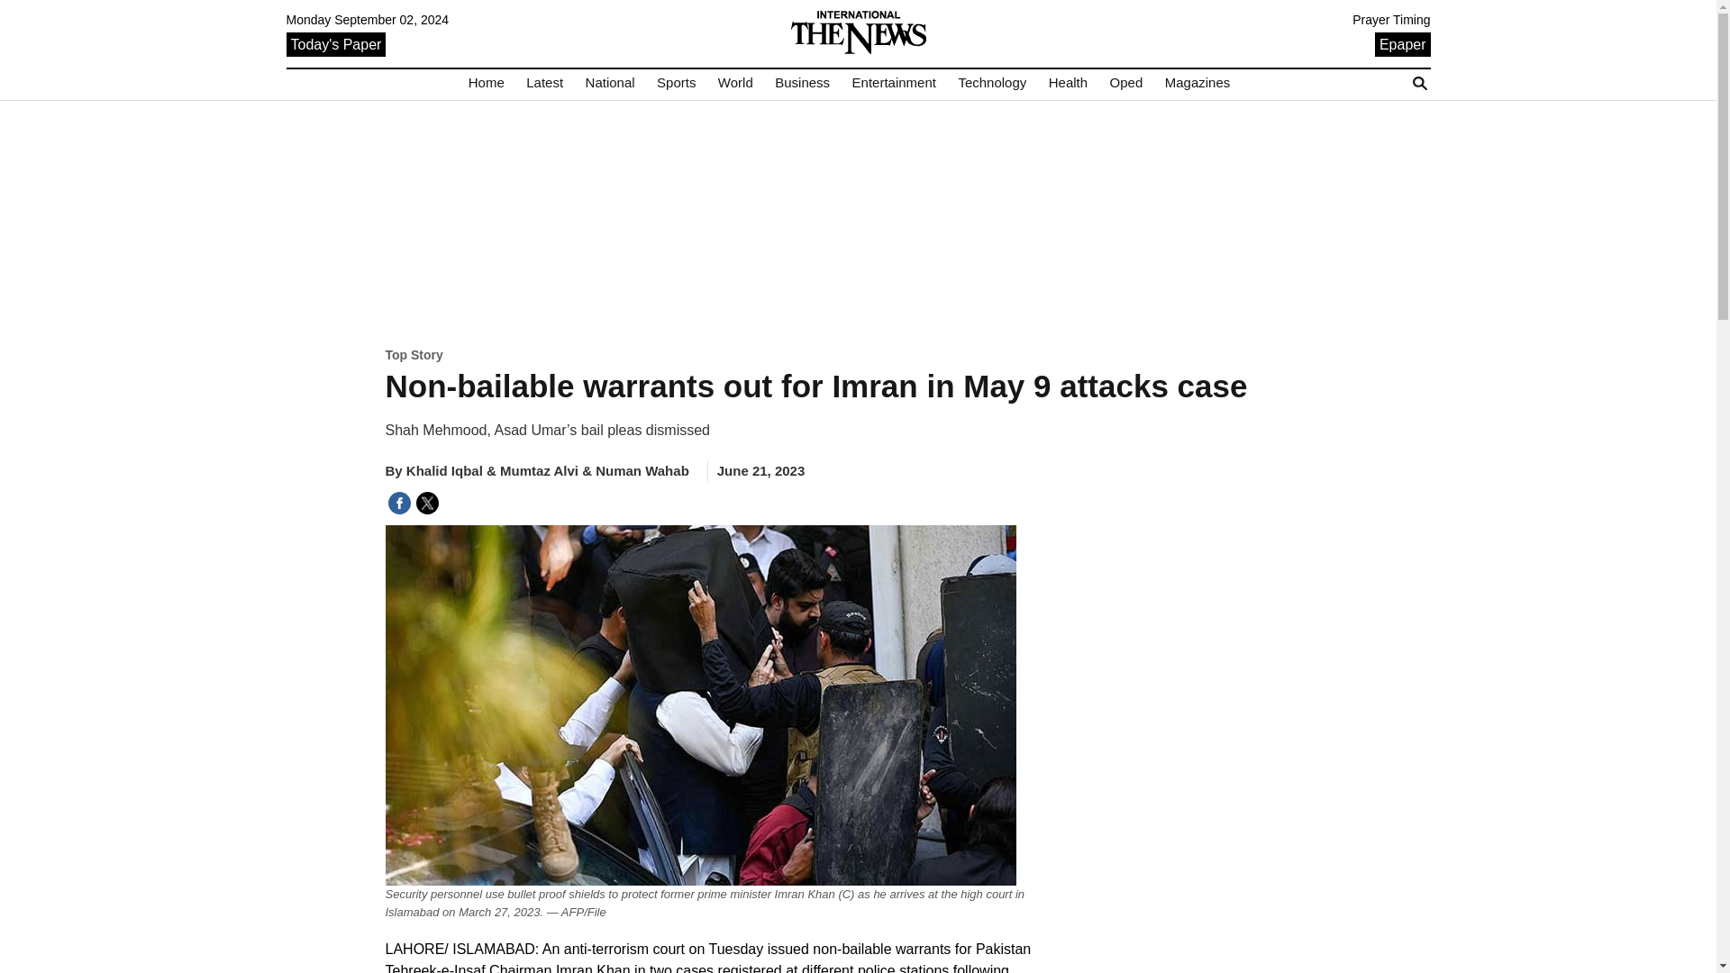 This screenshot has height=973, width=1730. I want to click on Epaper, so click(1402, 43).